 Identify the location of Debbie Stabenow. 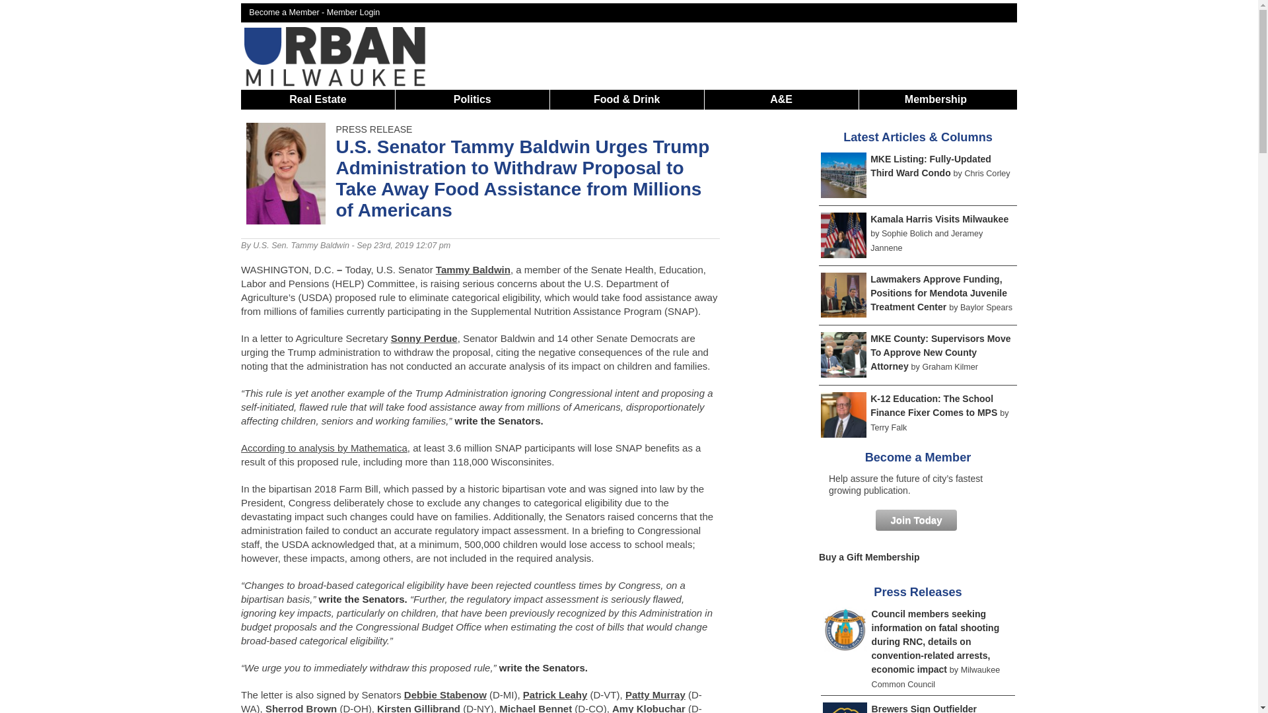
(445, 695).